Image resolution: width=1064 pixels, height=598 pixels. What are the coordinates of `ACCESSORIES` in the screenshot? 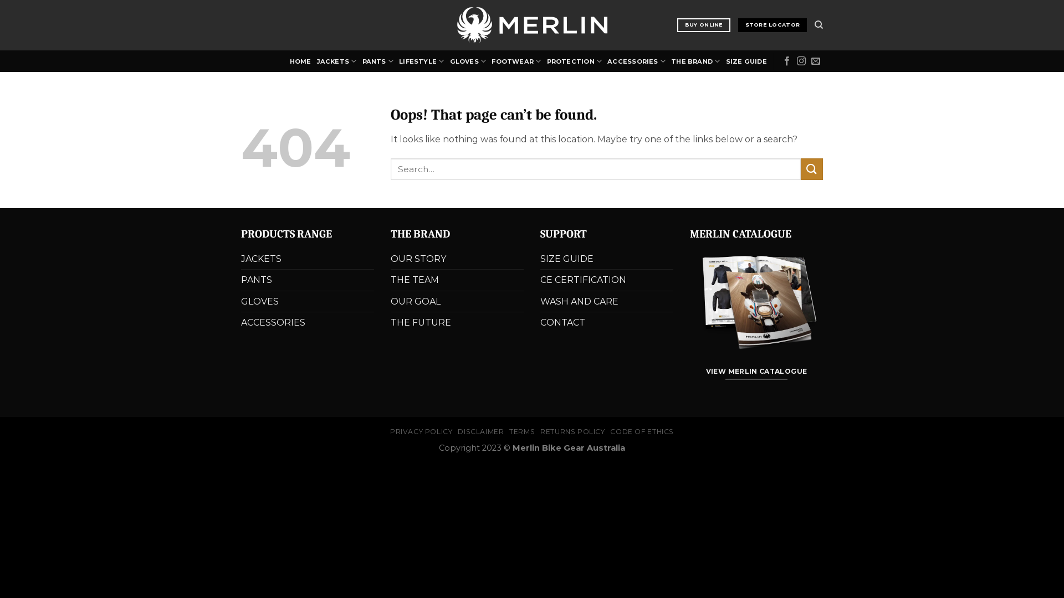 It's located at (636, 61).